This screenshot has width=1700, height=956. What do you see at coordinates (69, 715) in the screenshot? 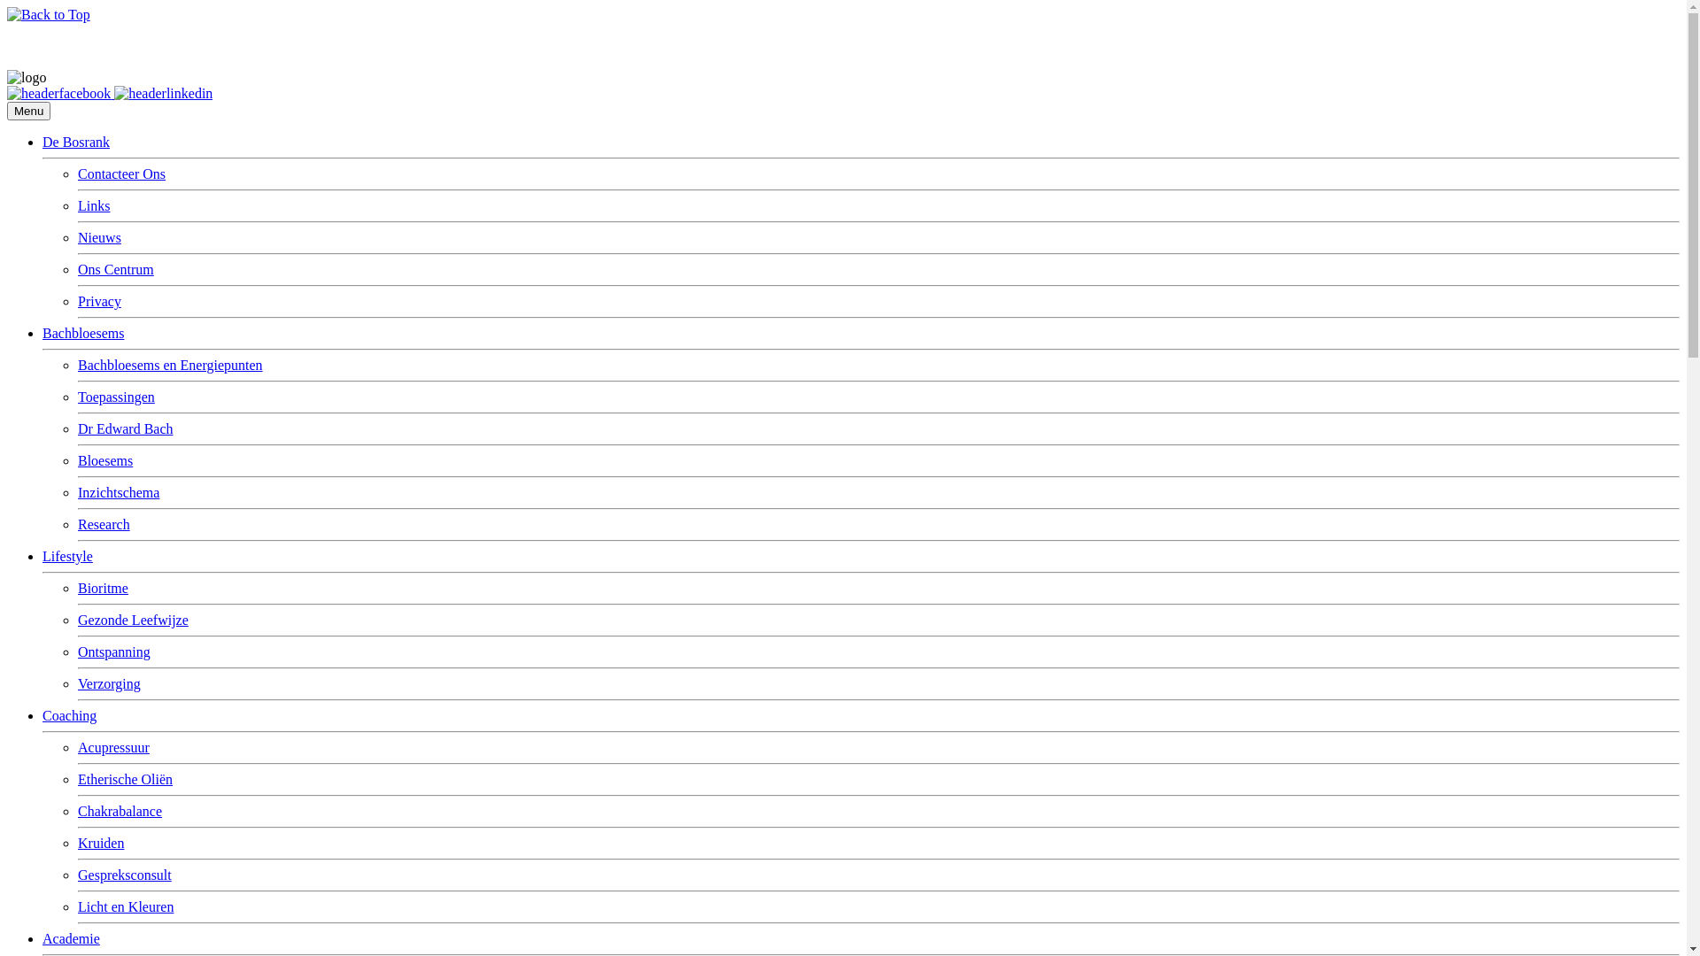
I see `Coaching` at bounding box center [69, 715].